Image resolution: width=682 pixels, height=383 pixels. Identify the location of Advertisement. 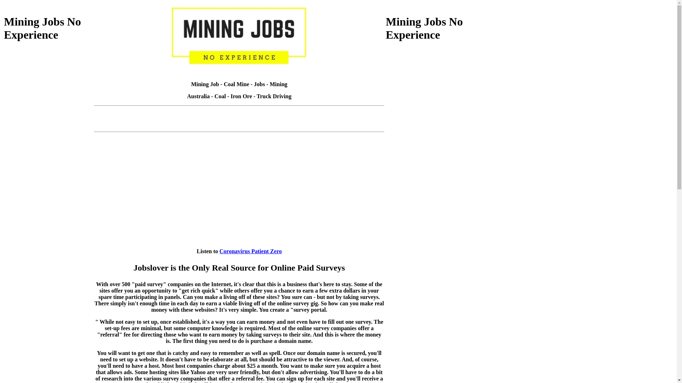
(239, 125).